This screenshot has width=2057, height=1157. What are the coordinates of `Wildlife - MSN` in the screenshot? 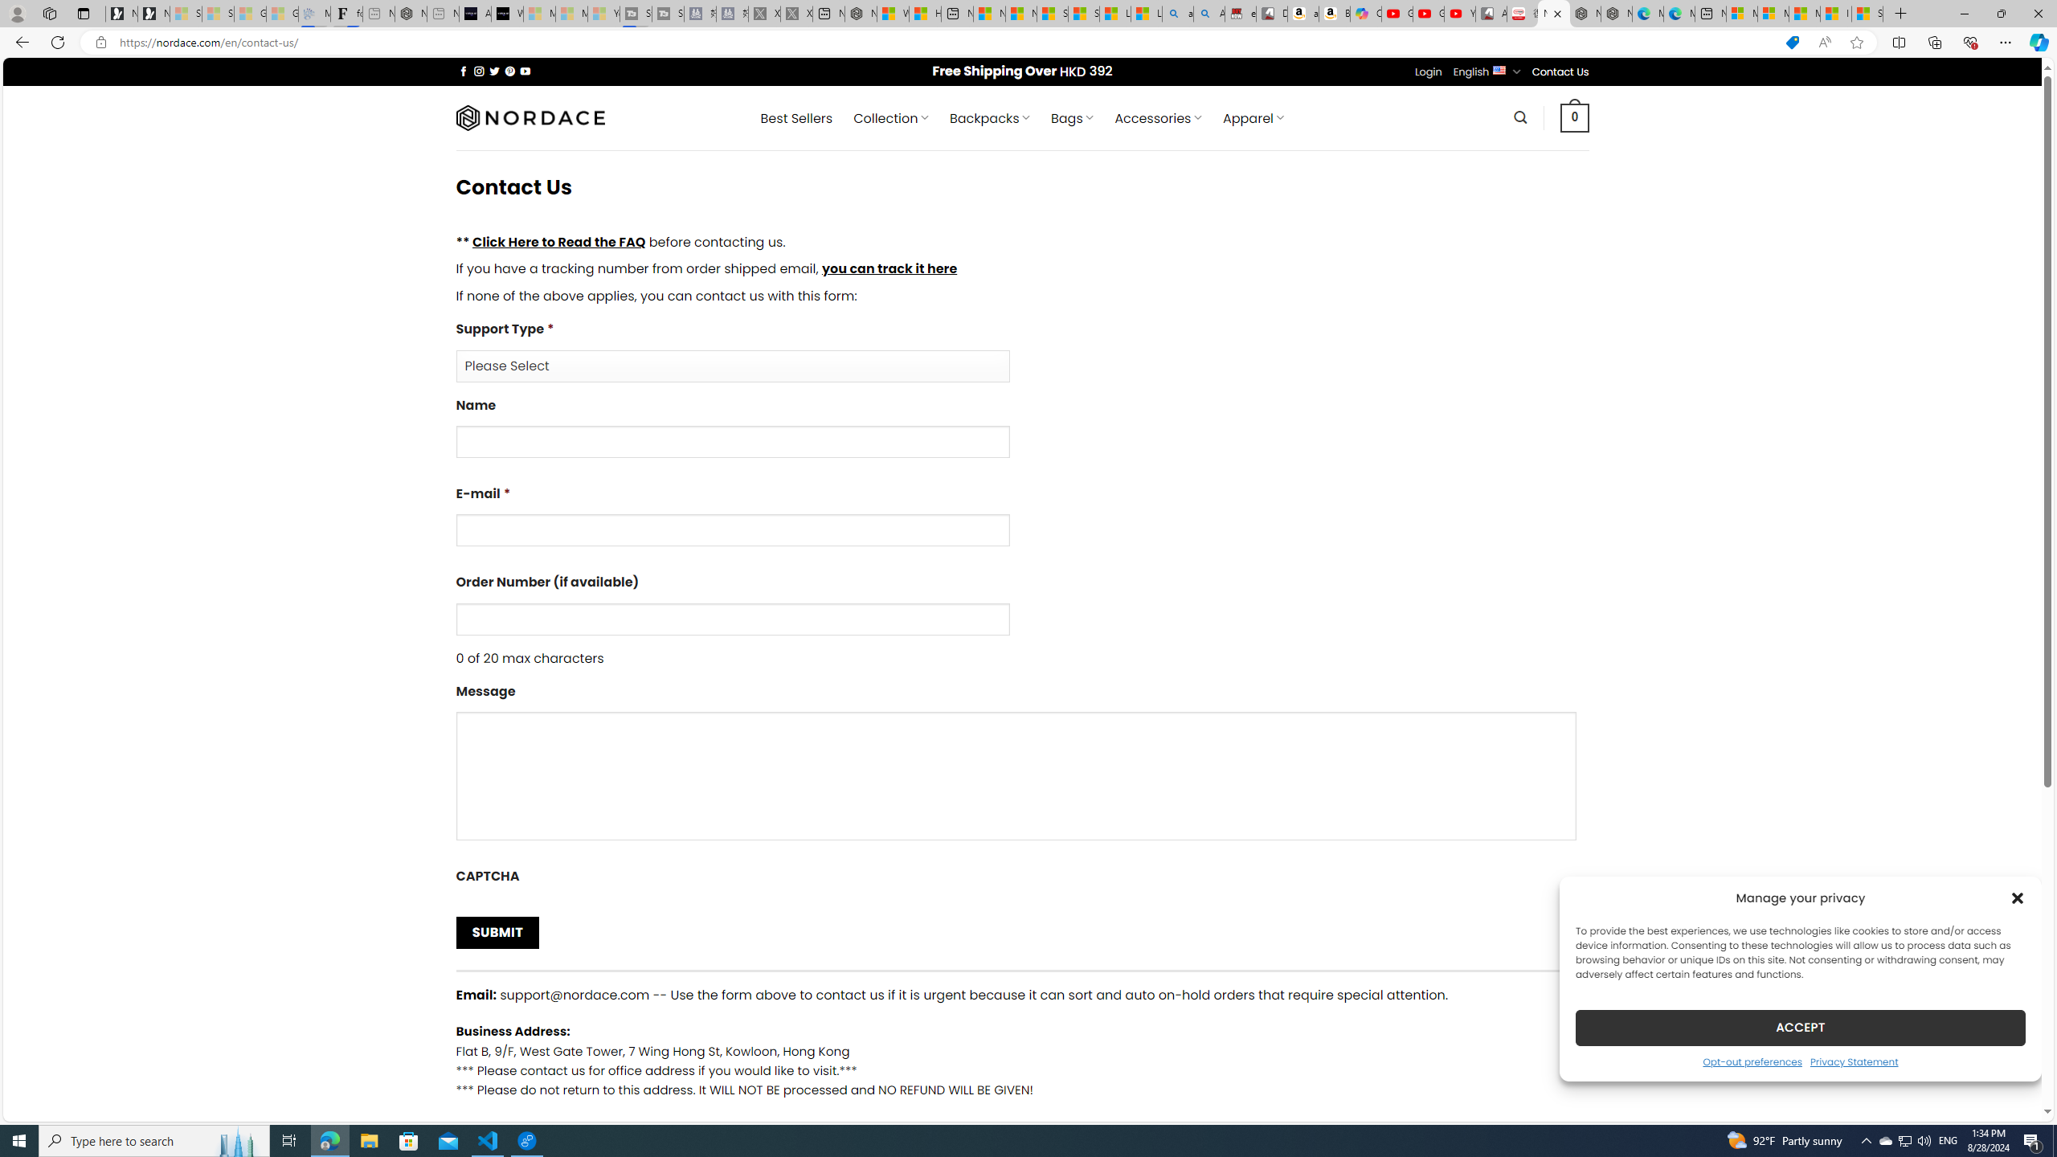 It's located at (892, 14).